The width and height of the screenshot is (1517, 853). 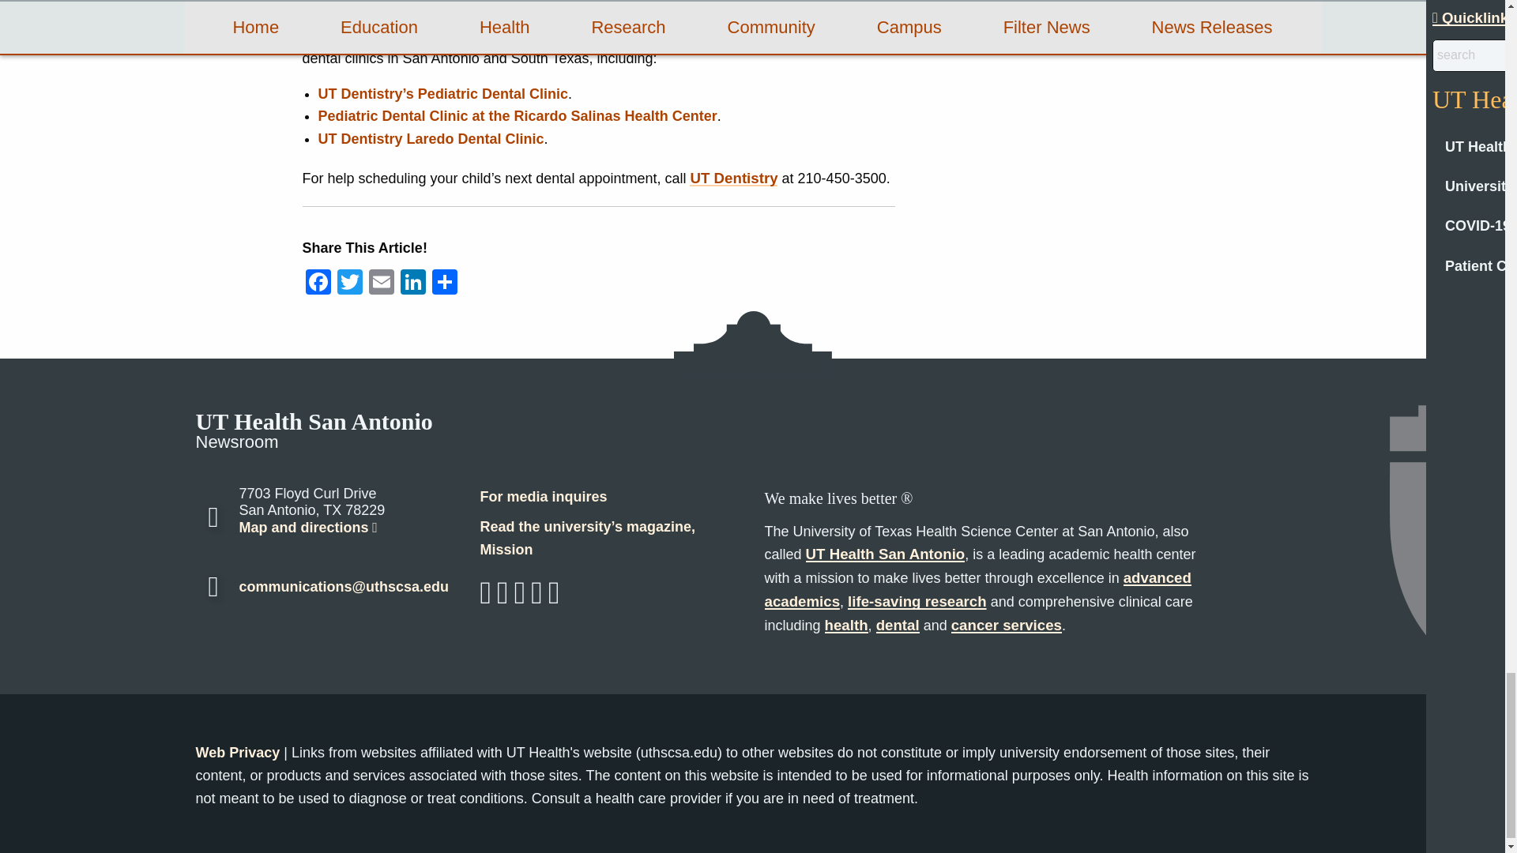 I want to click on Email, so click(x=381, y=284).